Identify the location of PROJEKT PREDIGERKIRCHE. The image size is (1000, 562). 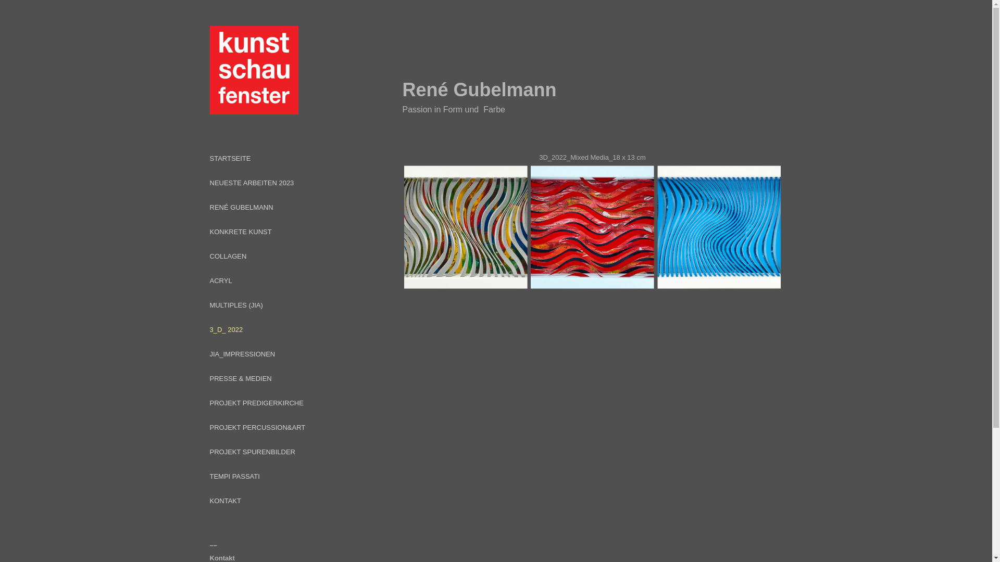
(256, 403).